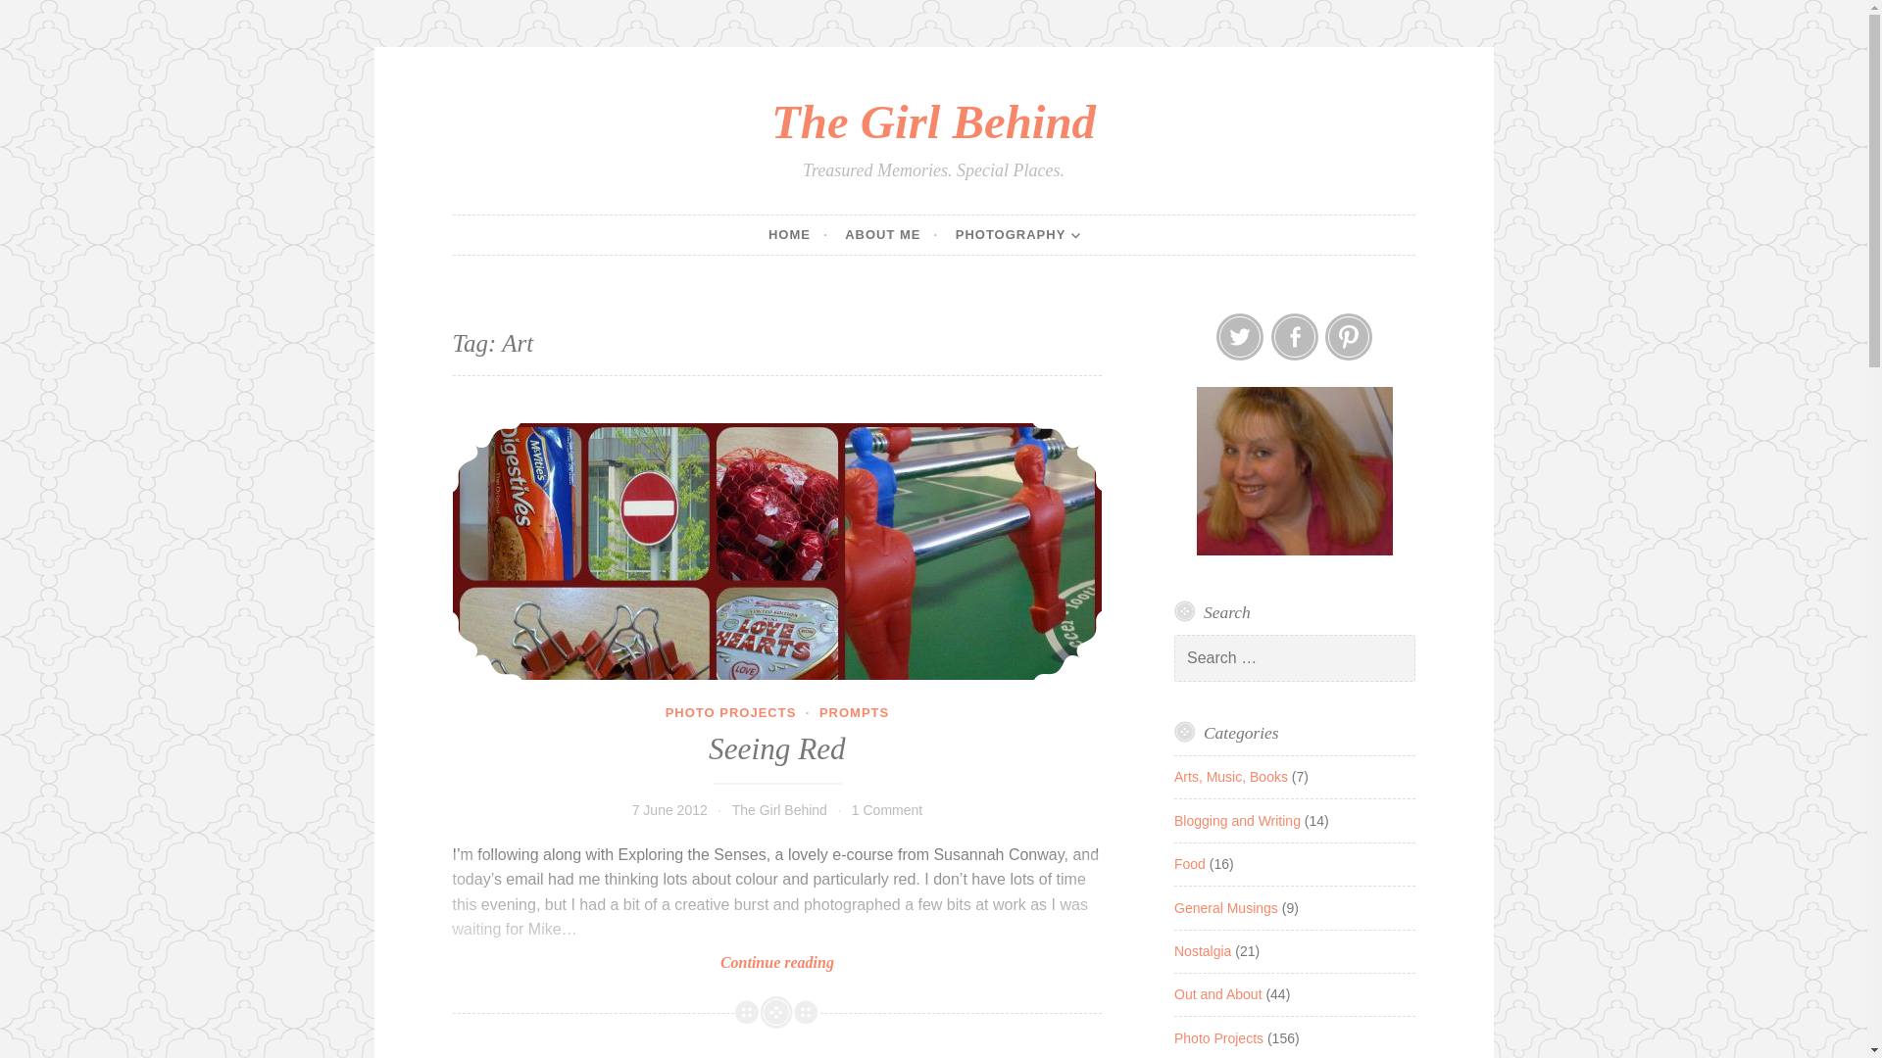 Image resolution: width=1882 pixels, height=1058 pixels. Describe the element at coordinates (933, 121) in the screenshot. I see `The Girl Behind` at that location.